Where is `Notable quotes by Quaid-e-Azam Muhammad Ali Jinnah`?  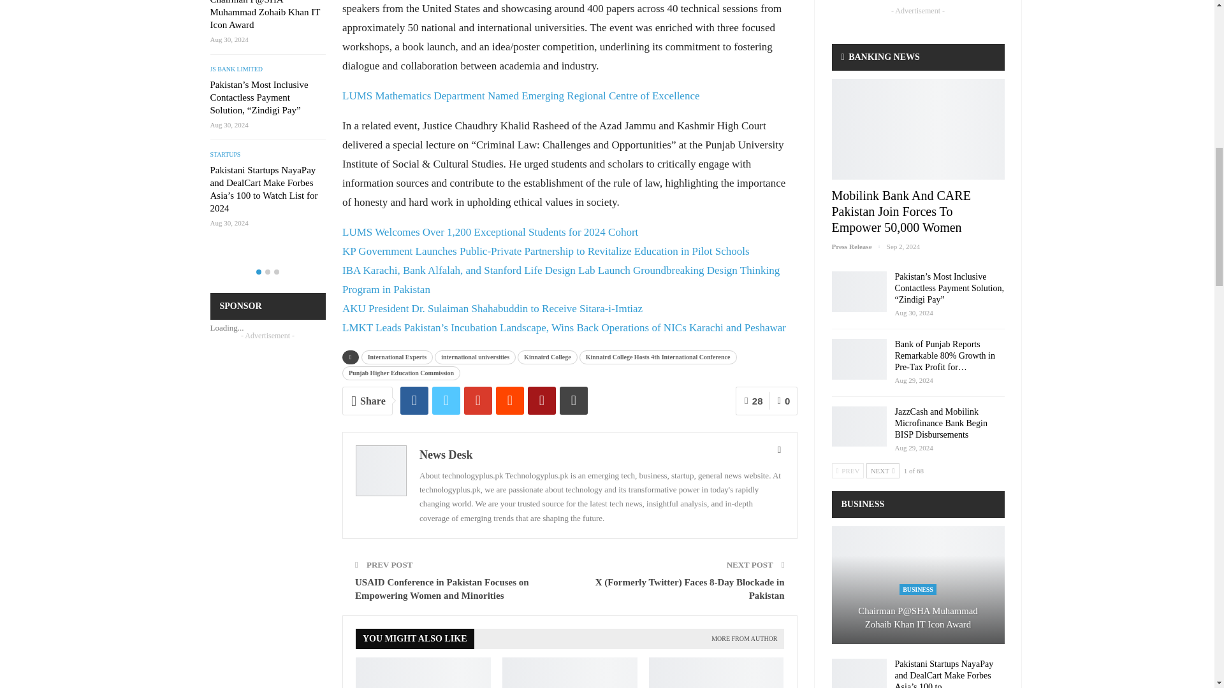 Notable quotes by Quaid-e-Azam Muhammad Ali Jinnah is located at coordinates (423, 673).